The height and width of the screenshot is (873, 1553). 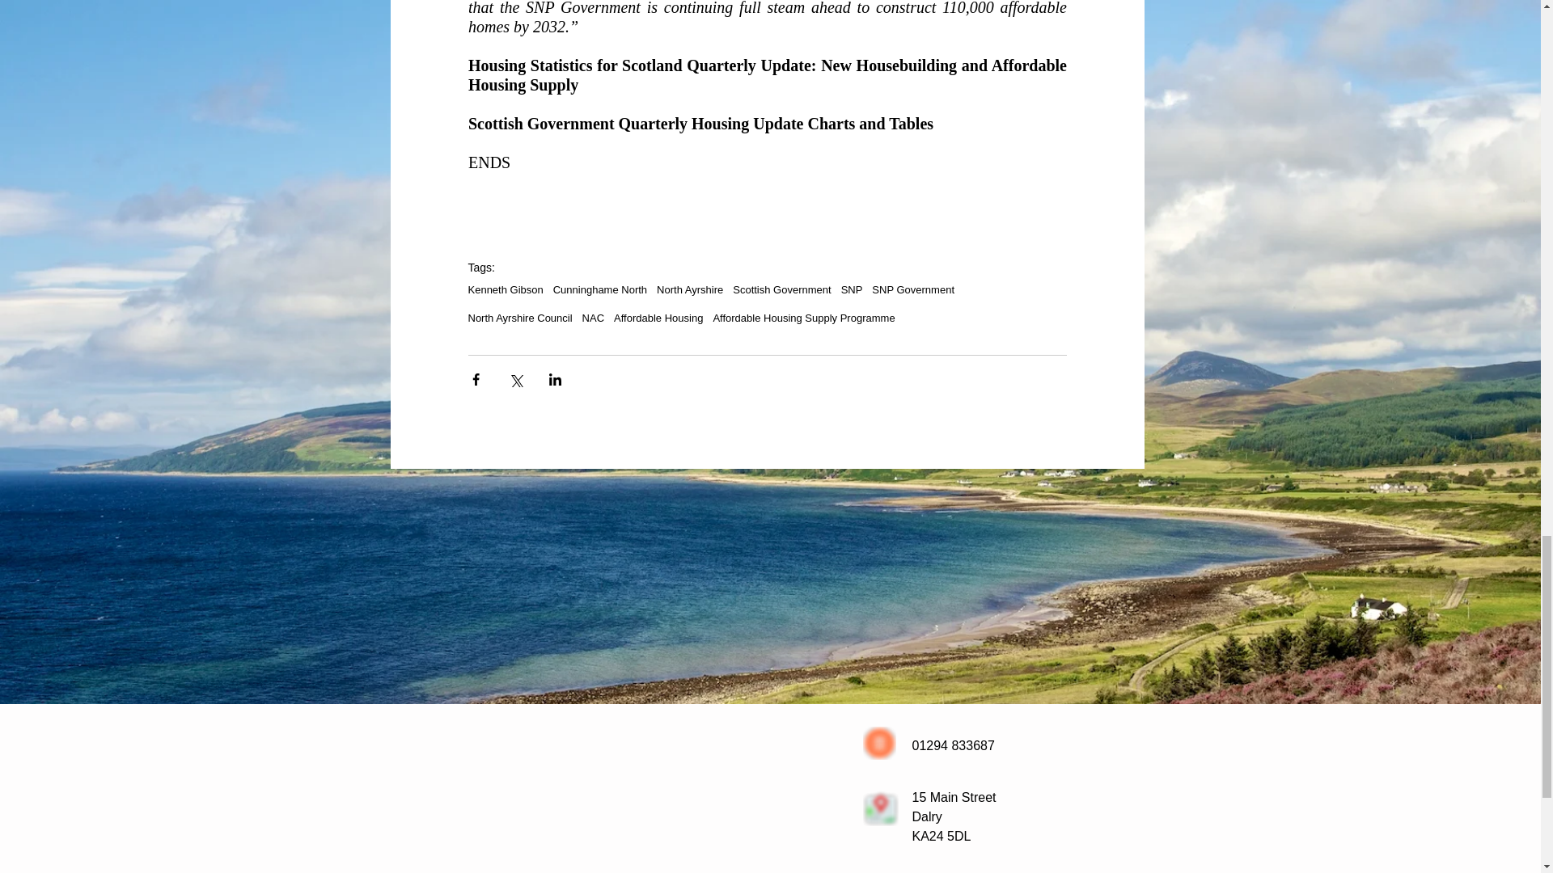 I want to click on SNP Government, so click(x=912, y=289).